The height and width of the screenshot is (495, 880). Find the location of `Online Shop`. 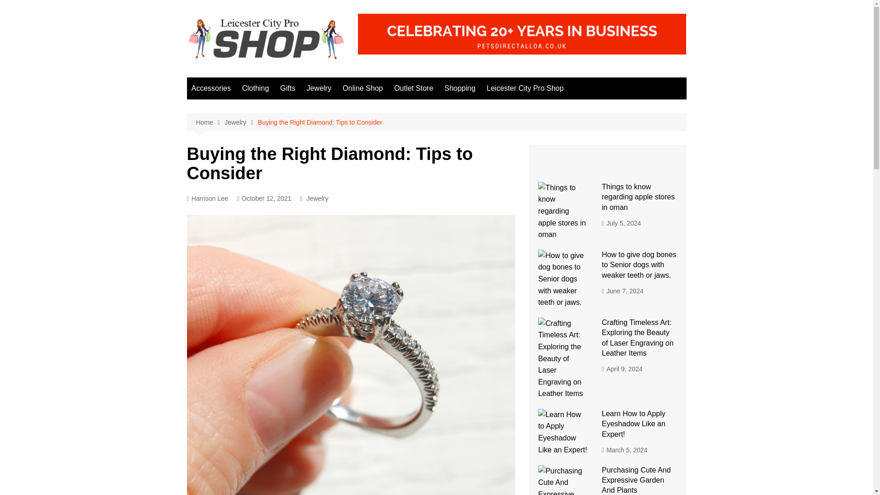

Online Shop is located at coordinates (362, 88).